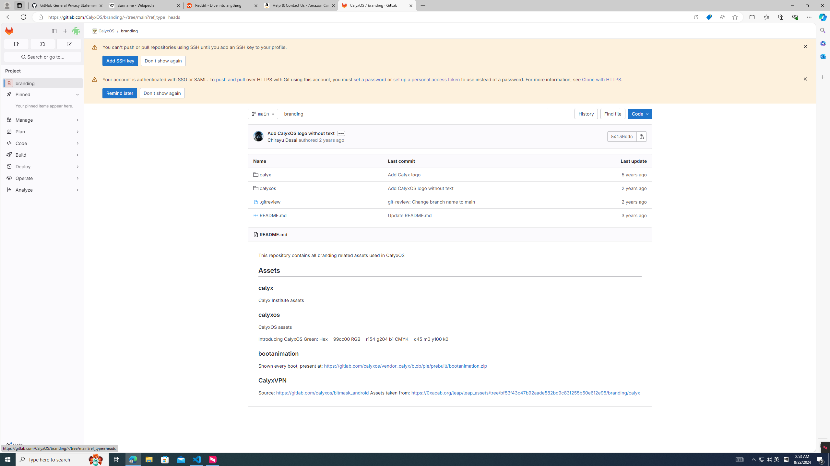 The image size is (830, 466). I want to click on Build, so click(43, 155).